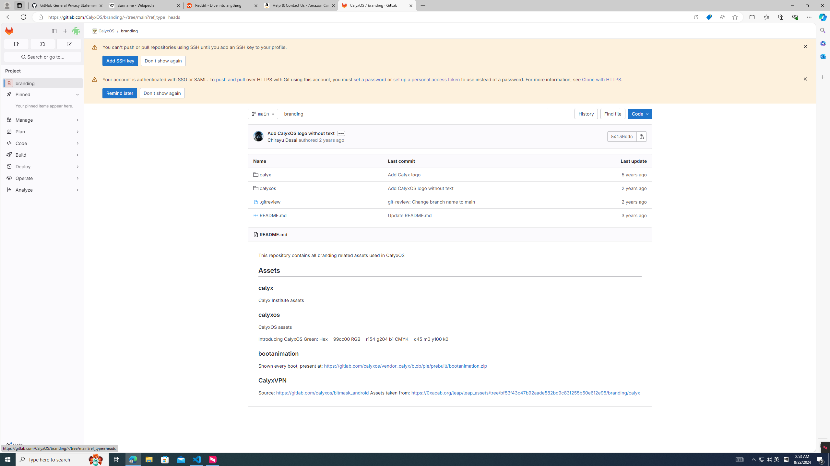 The image size is (830, 466). I want to click on Build, so click(43, 155).